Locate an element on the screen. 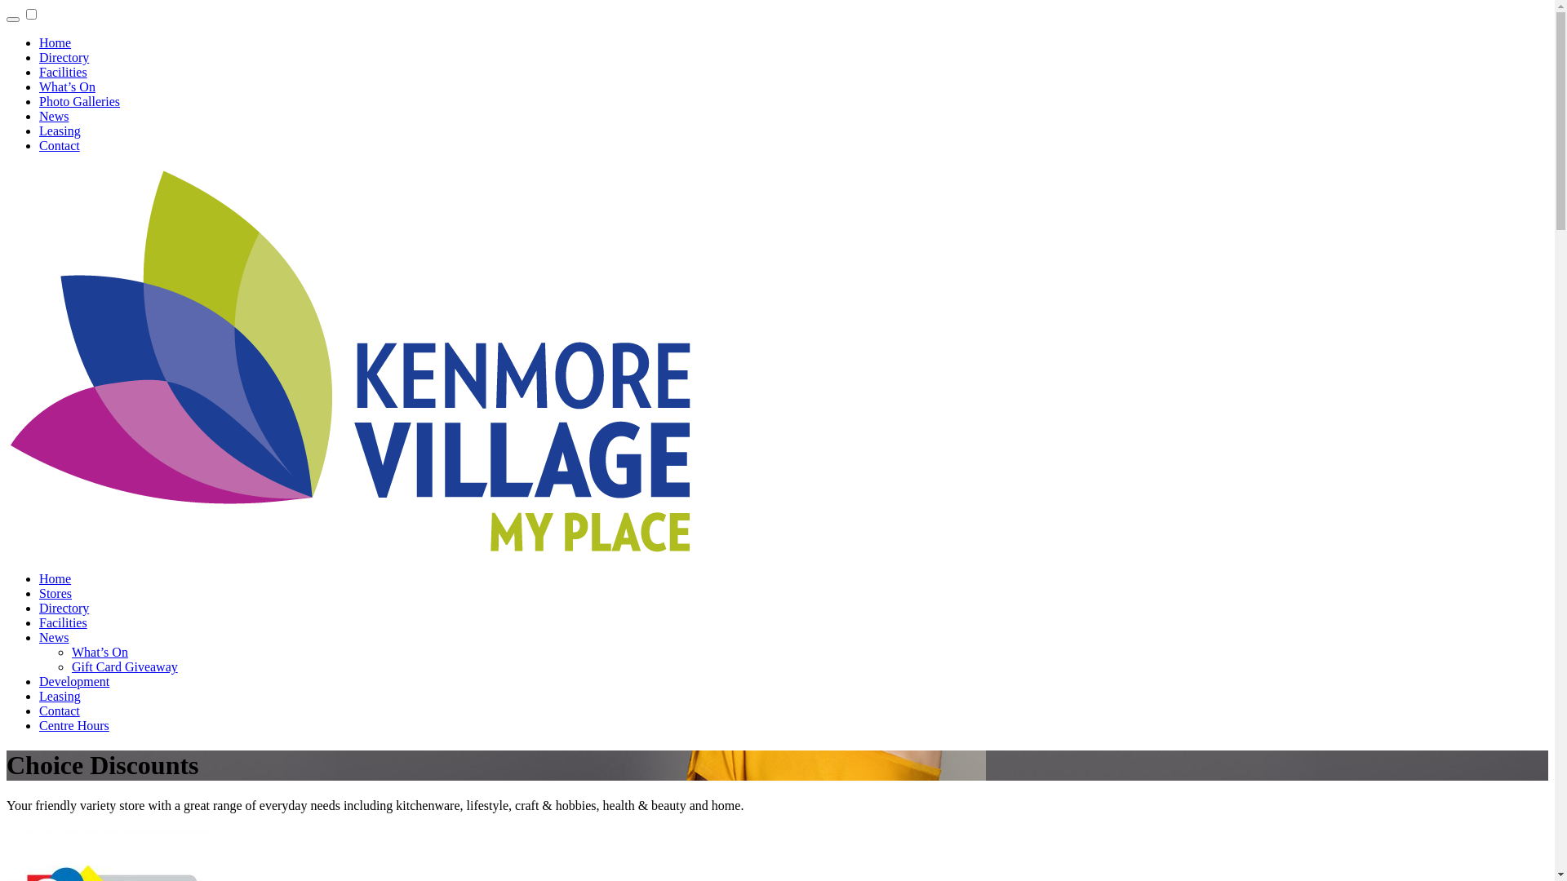 The image size is (1567, 881). Leasing is located at coordinates (60, 131).